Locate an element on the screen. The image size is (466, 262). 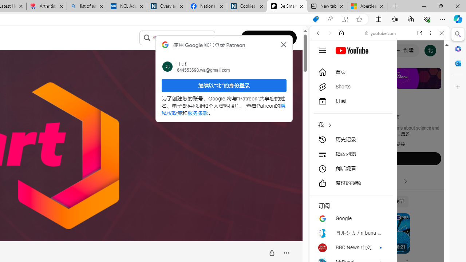
Search Filter, IMAGES is located at coordinates (342, 83).